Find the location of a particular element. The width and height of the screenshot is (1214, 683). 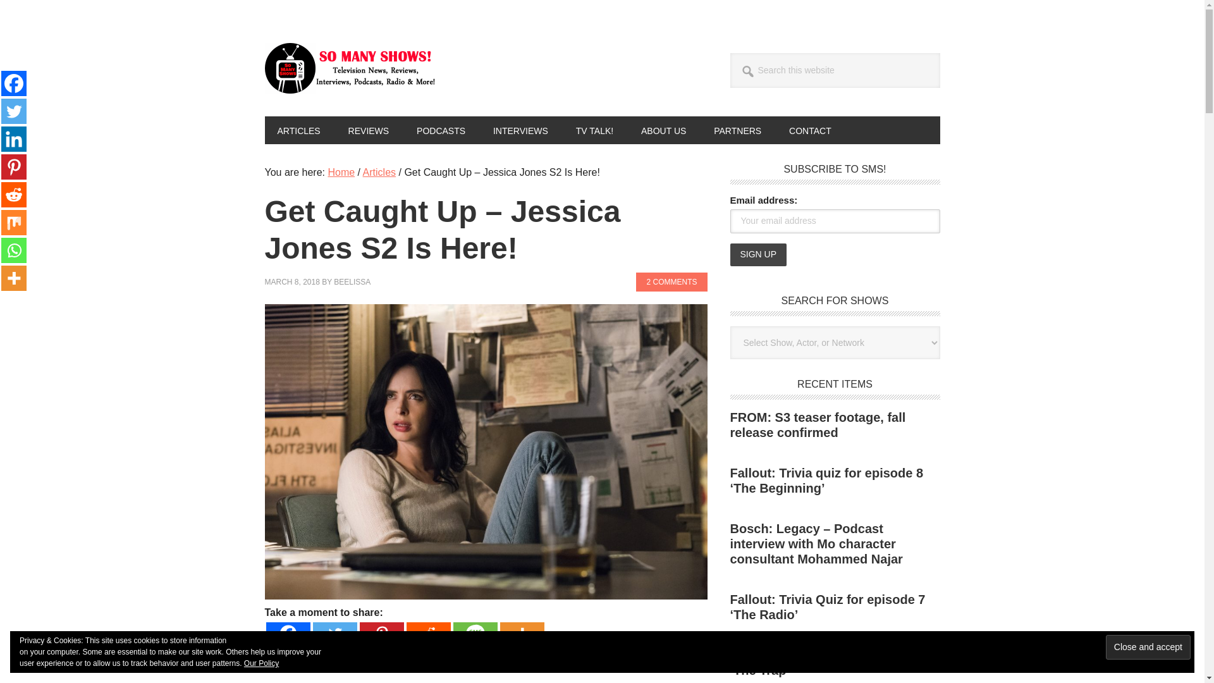

Home is located at coordinates (341, 172).